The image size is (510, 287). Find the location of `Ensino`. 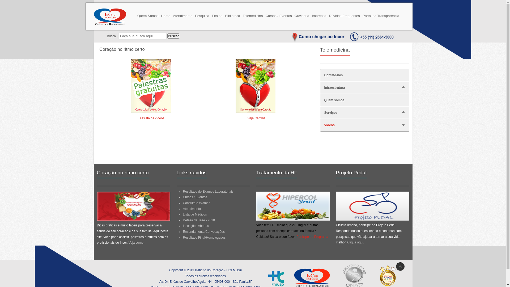

Ensino is located at coordinates (217, 15).